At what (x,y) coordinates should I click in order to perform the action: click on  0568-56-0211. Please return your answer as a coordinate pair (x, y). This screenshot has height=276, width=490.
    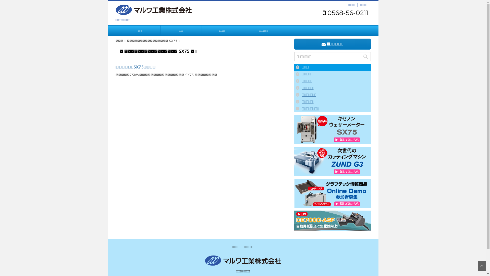
    Looking at the image, I should click on (345, 13).